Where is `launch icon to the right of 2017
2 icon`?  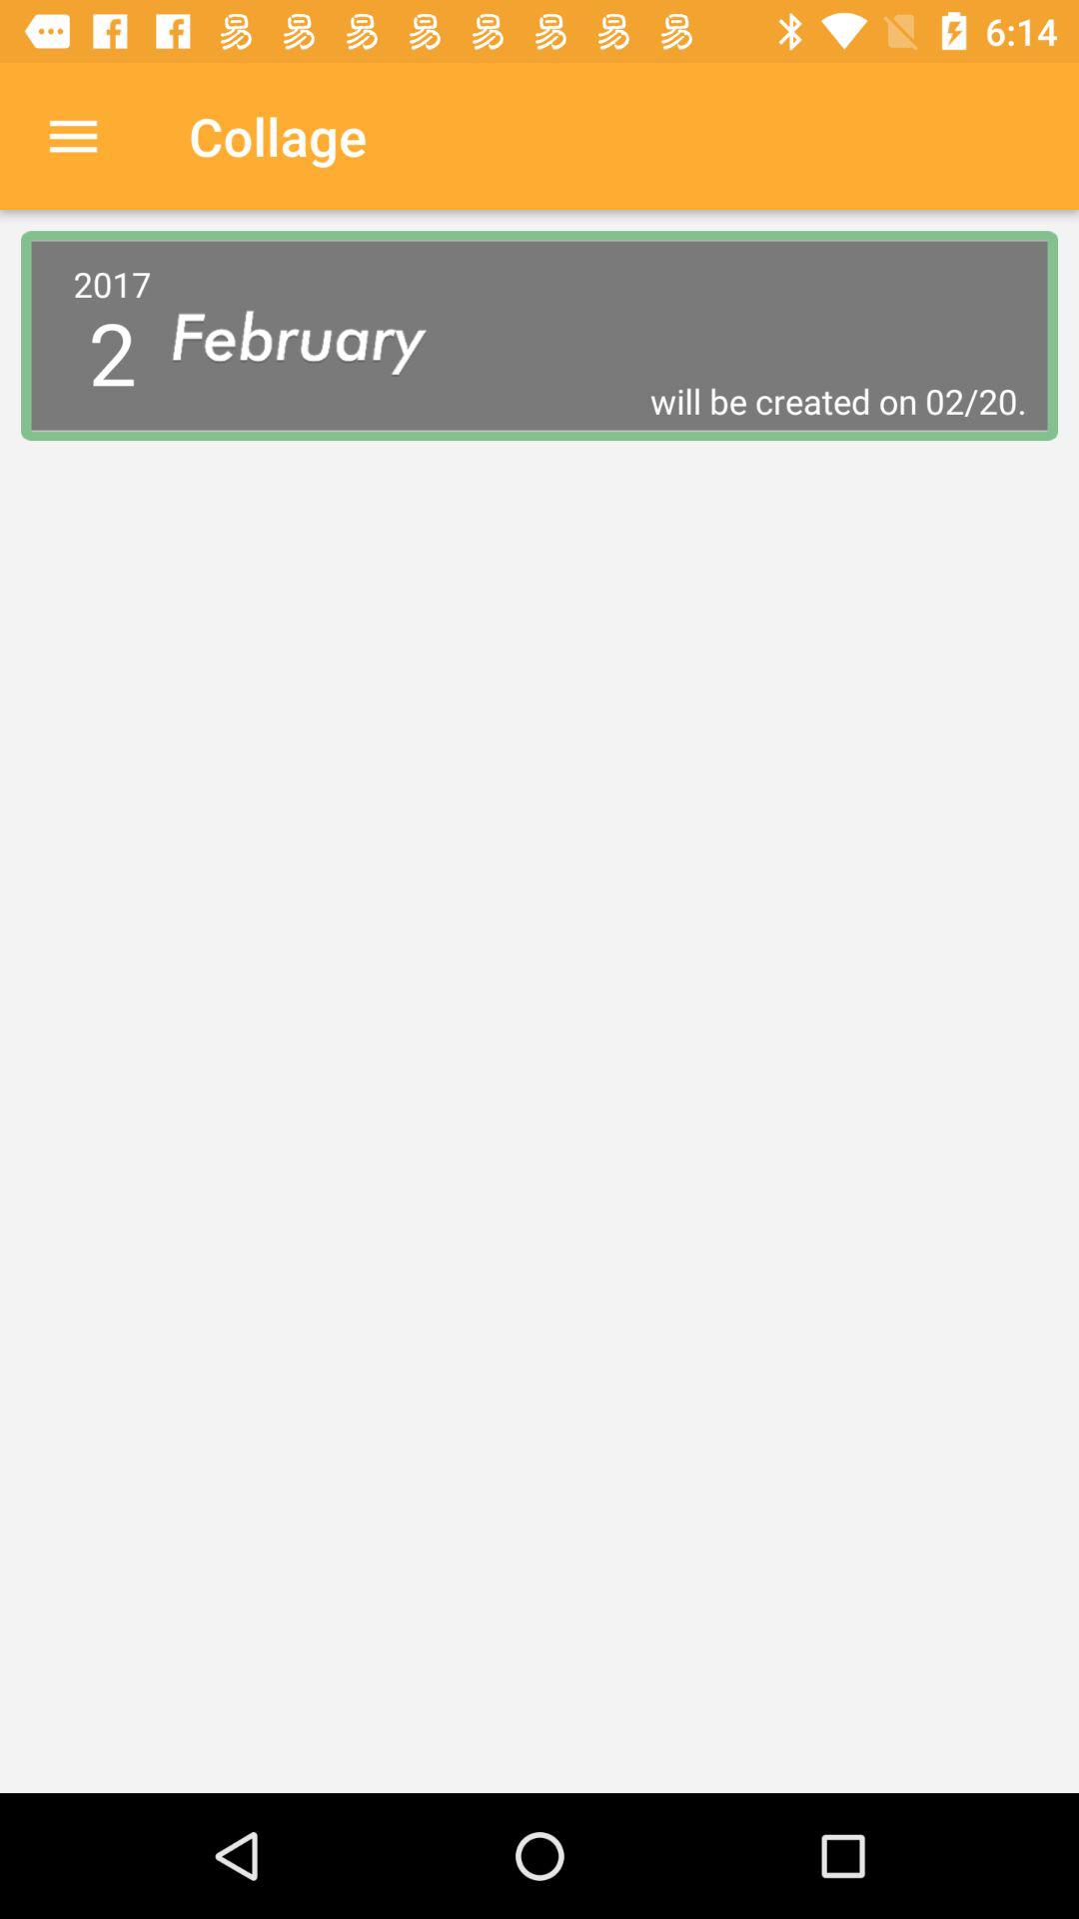
launch icon to the right of 2017
2 icon is located at coordinates (316, 336).